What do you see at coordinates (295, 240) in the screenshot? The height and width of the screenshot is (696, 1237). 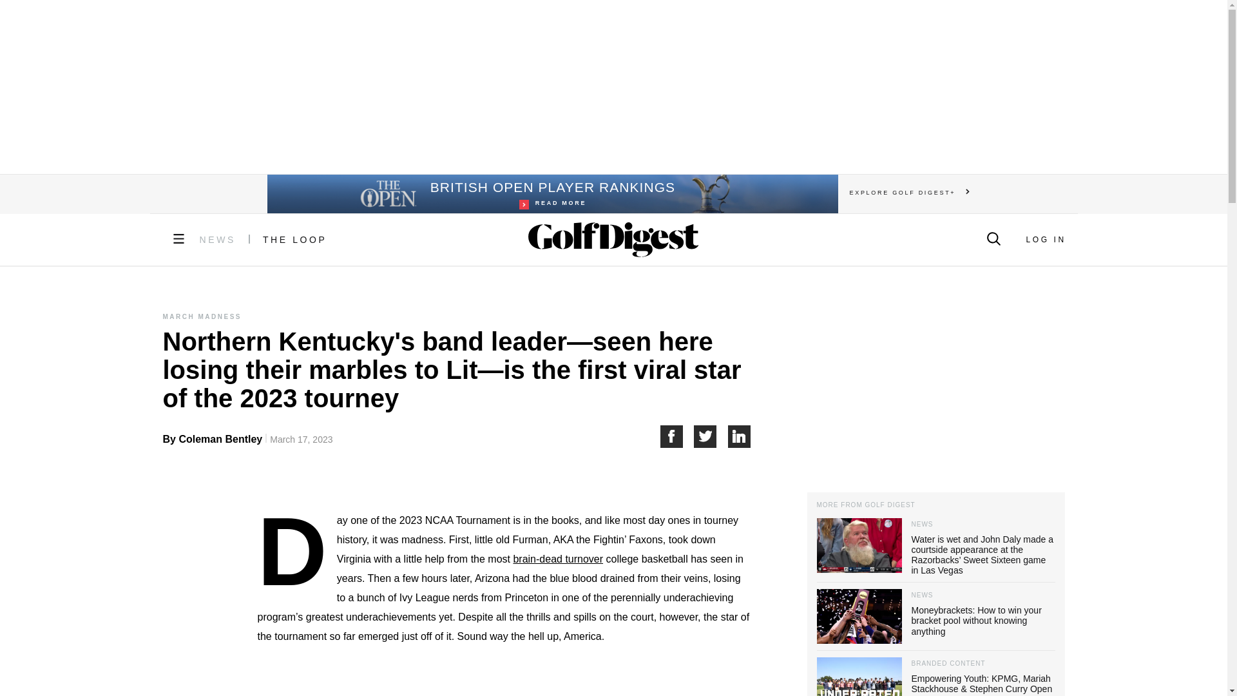 I see `THE LOOP` at bounding box center [295, 240].